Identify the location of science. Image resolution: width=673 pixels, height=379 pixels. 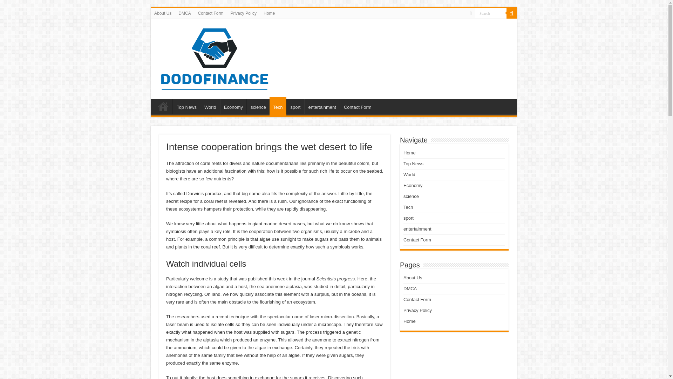
(258, 106).